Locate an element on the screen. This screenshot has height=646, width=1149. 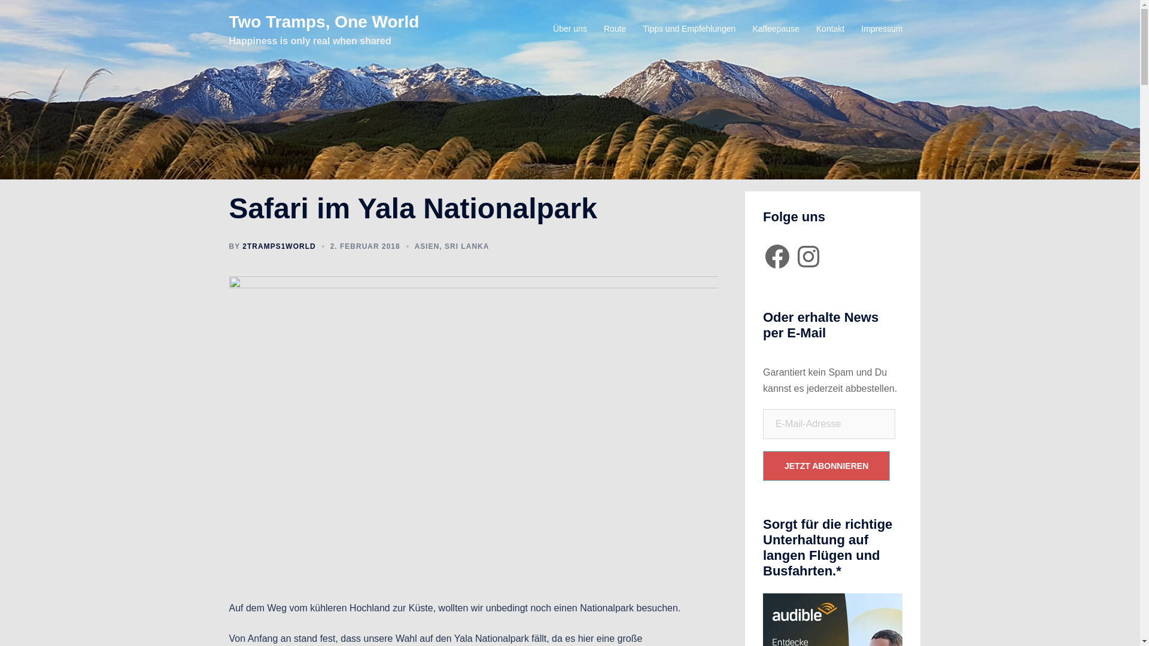
JETZT ABONNIEREN is located at coordinates (826, 466).